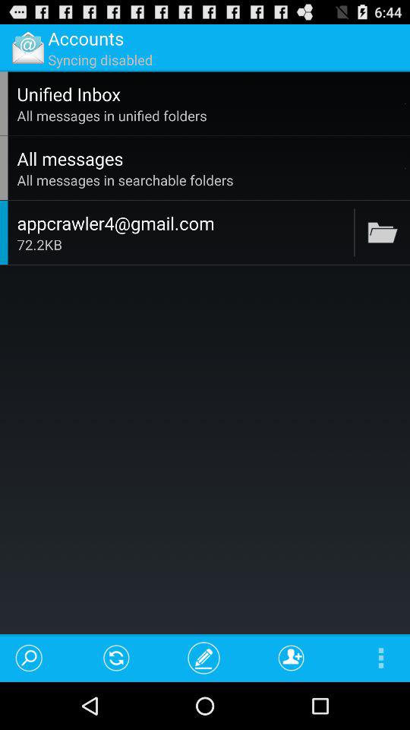  Describe the element at coordinates (209, 94) in the screenshot. I see `open icon below syncing disabled app` at that location.